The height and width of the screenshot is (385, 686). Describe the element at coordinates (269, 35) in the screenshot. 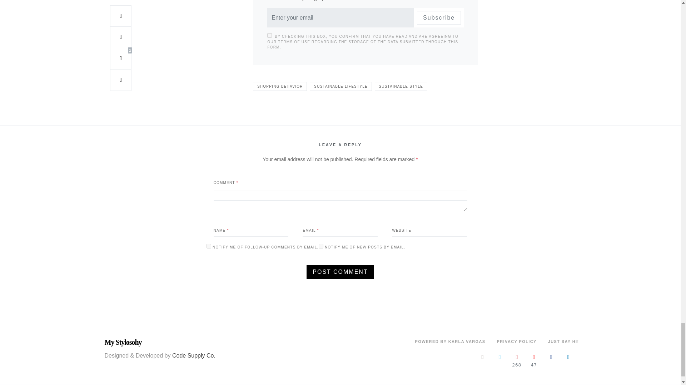

I see `on` at that location.